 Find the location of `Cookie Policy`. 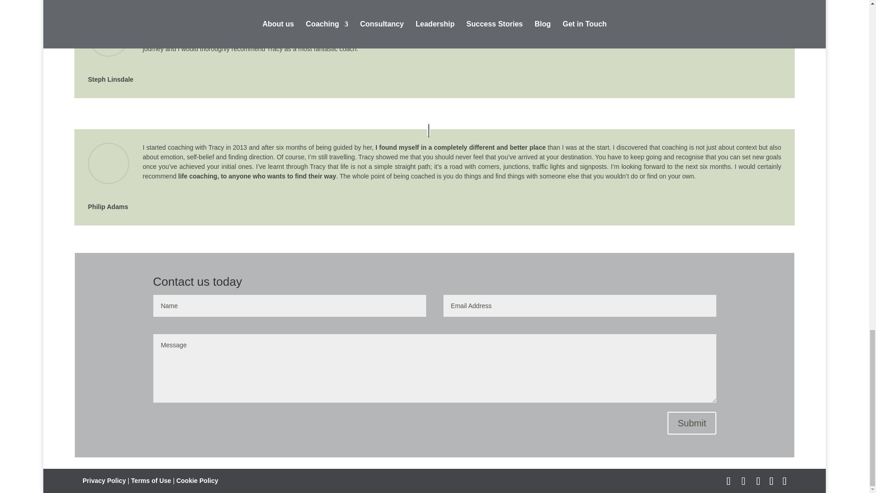

Cookie Policy is located at coordinates (197, 480).